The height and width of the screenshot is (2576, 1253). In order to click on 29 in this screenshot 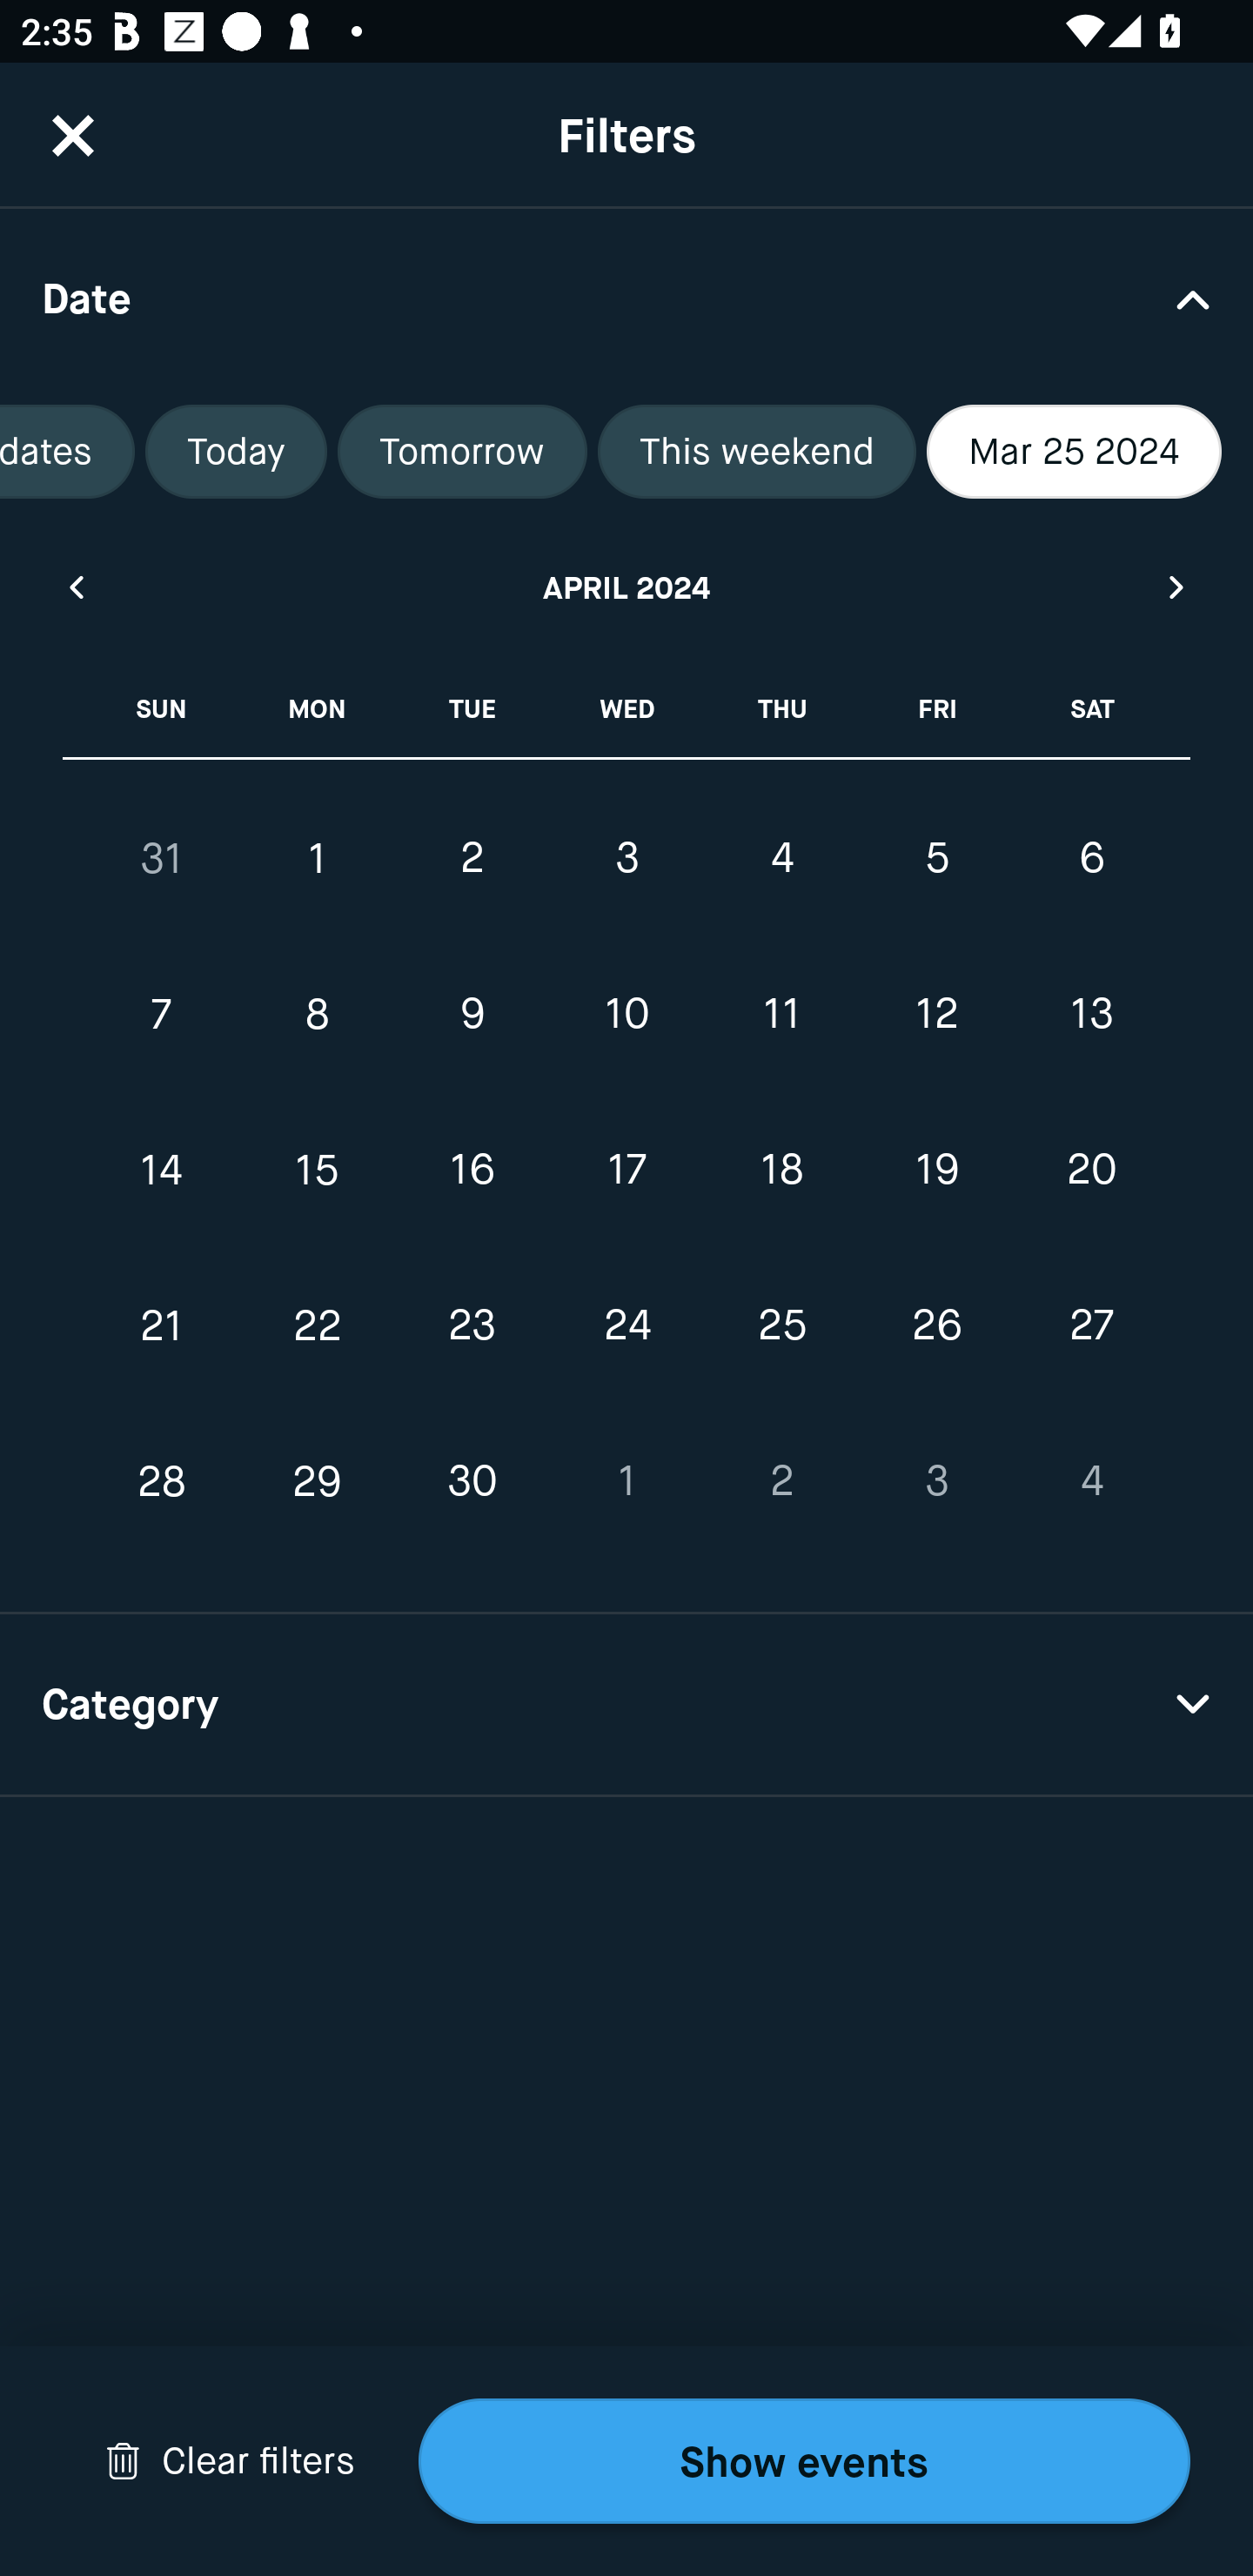, I will do `click(317, 1481)`.